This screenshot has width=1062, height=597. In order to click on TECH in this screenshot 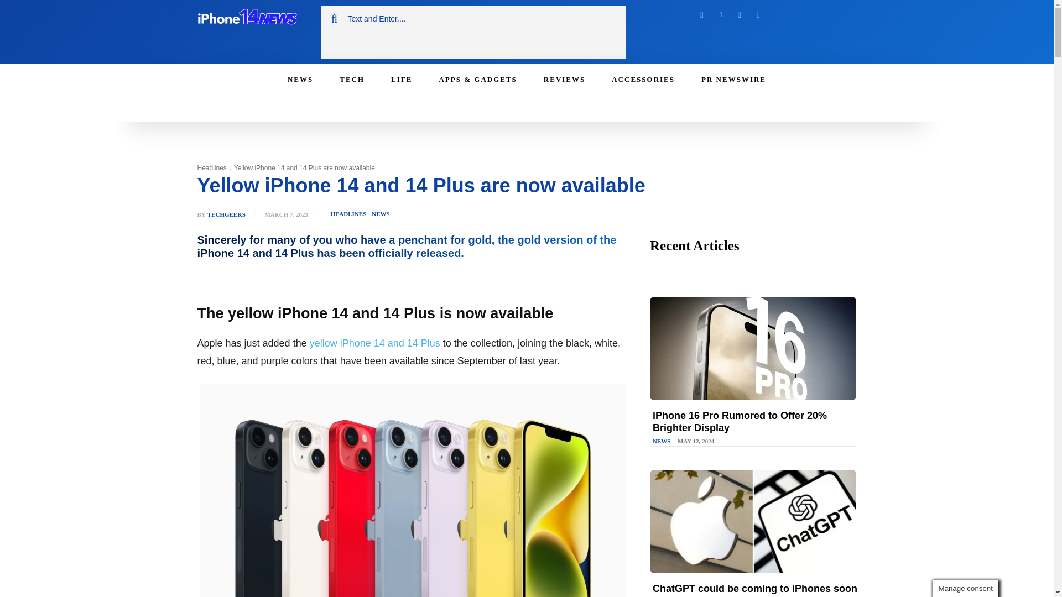, I will do `click(352, 79)`.